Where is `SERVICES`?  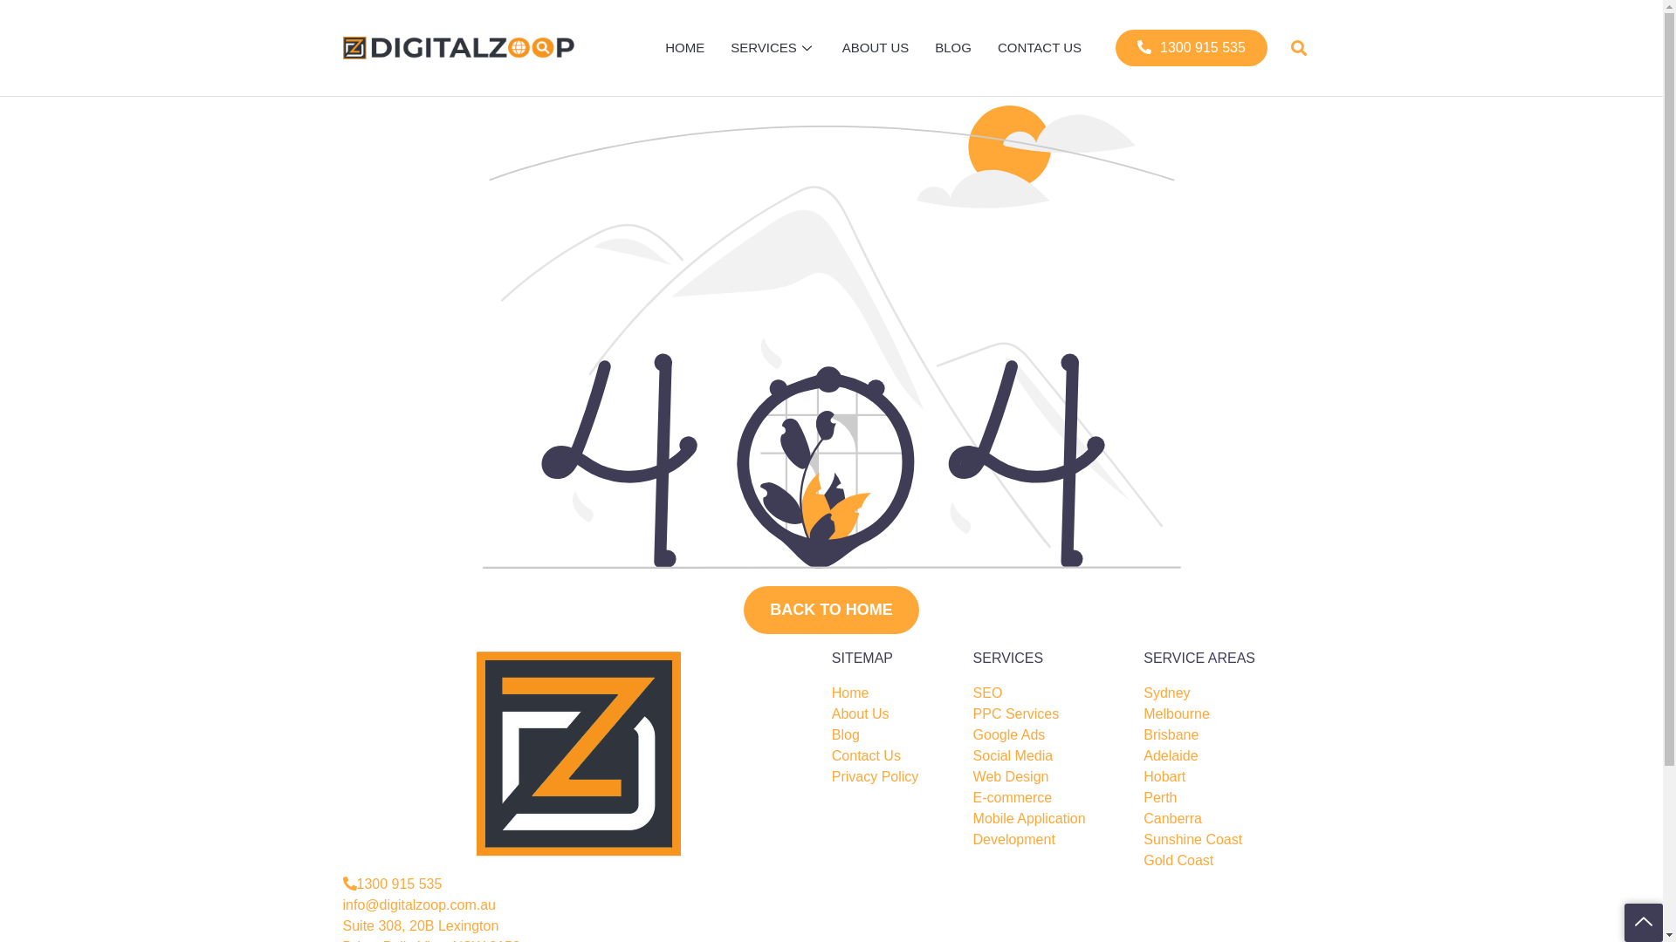
SERVICES is located at coordinates (773, 48).